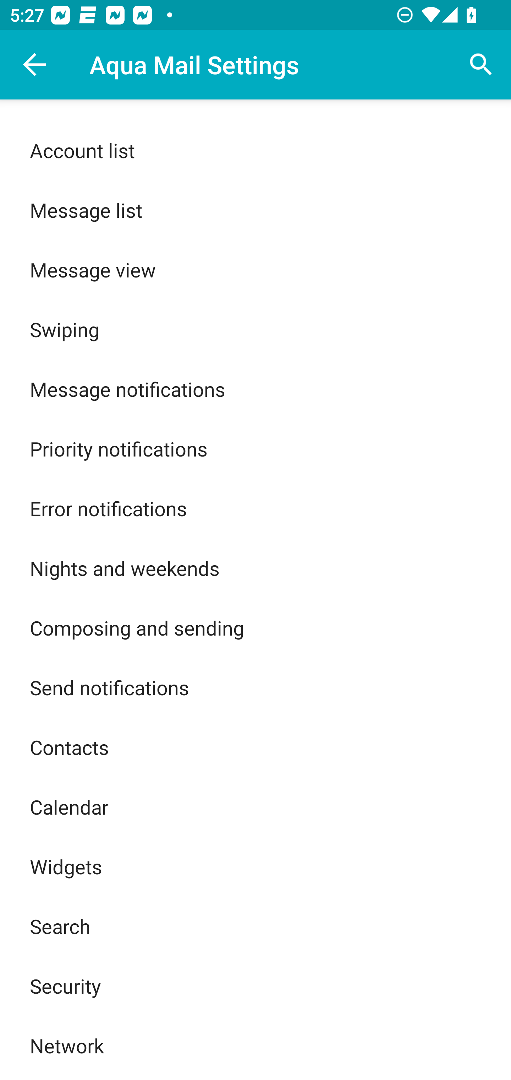 The width and height of the screenshot is (511, 1080). What do you see at coordinates (255, 508) in the screenshot?
I see `Error notifications` at bounding box center [255, 508].